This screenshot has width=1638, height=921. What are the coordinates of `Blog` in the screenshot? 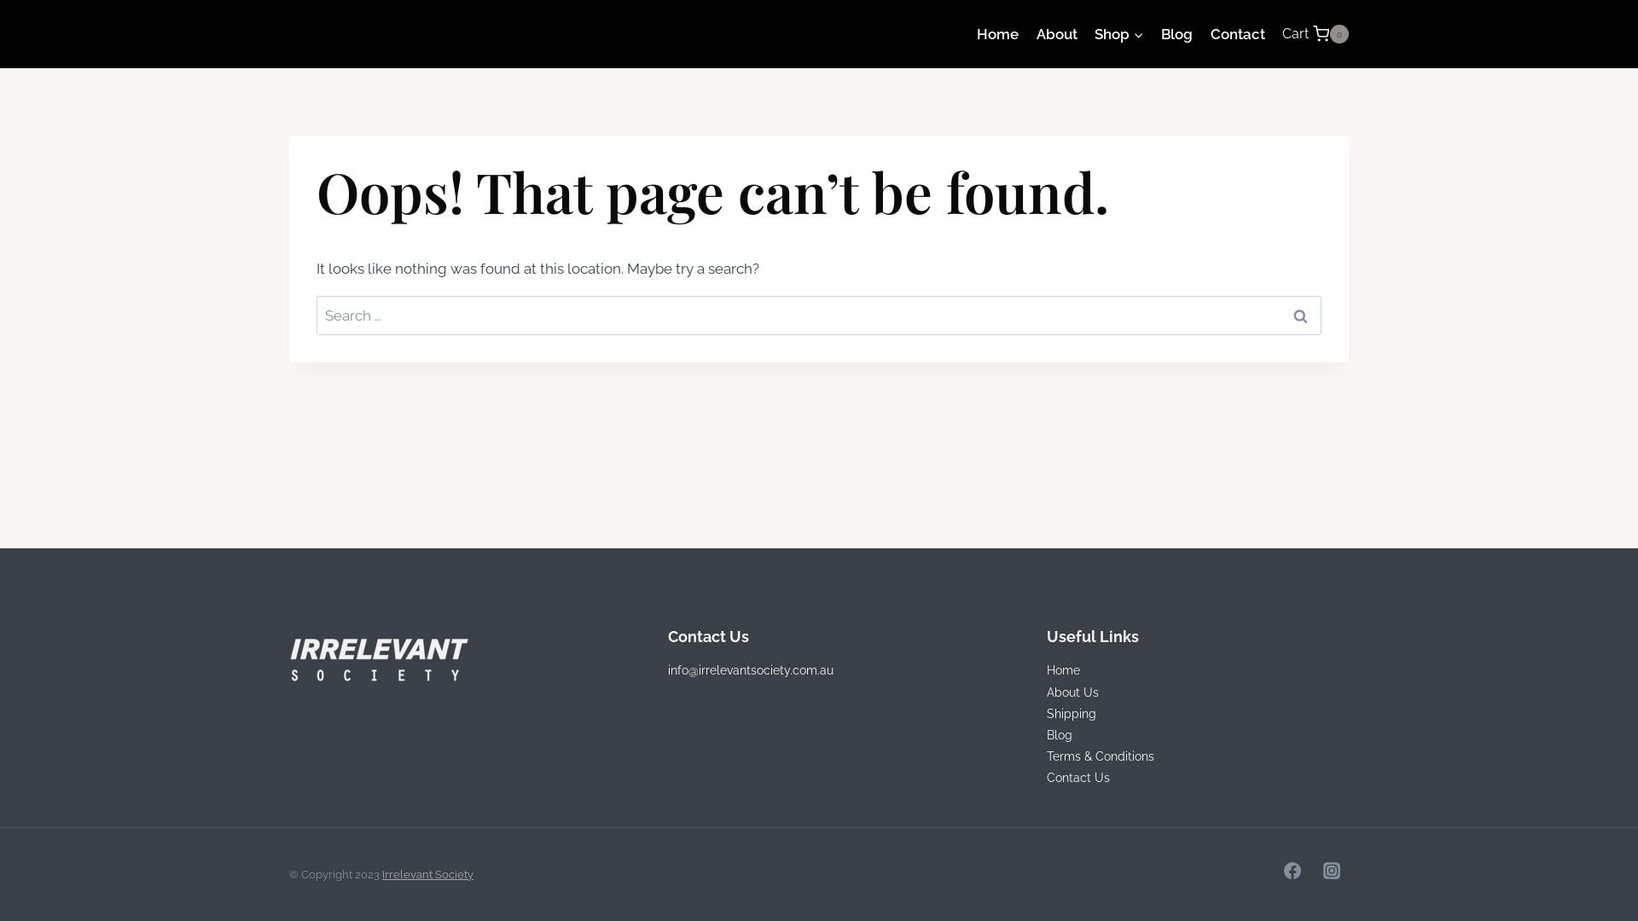 It's located at (1177, 34).